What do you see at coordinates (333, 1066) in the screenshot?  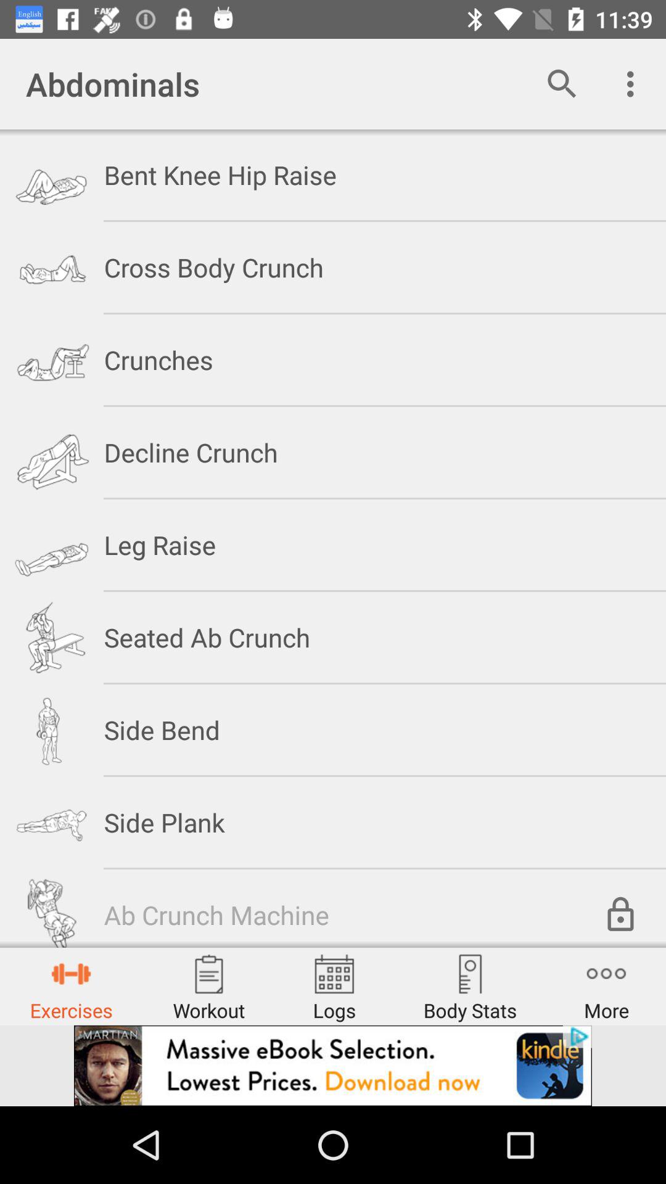 I see `toggle advertisement option` at bounding box center [333, 1066].